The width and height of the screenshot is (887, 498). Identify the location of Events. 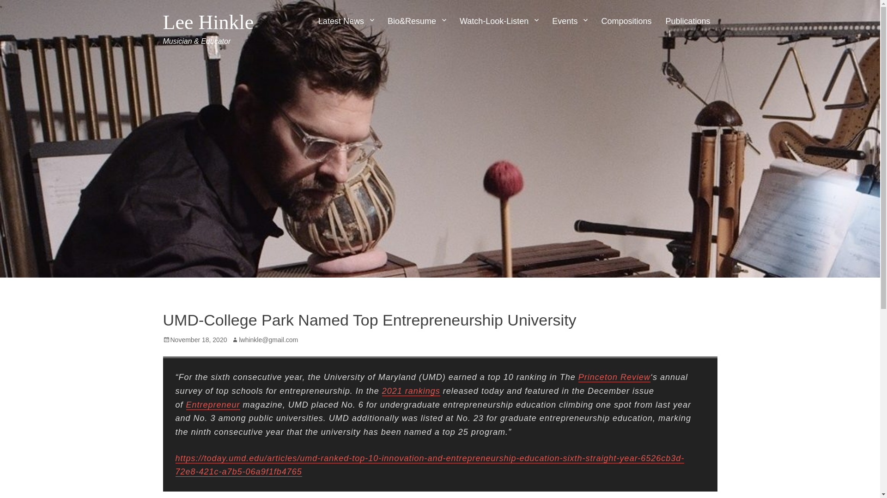
(570, 21).